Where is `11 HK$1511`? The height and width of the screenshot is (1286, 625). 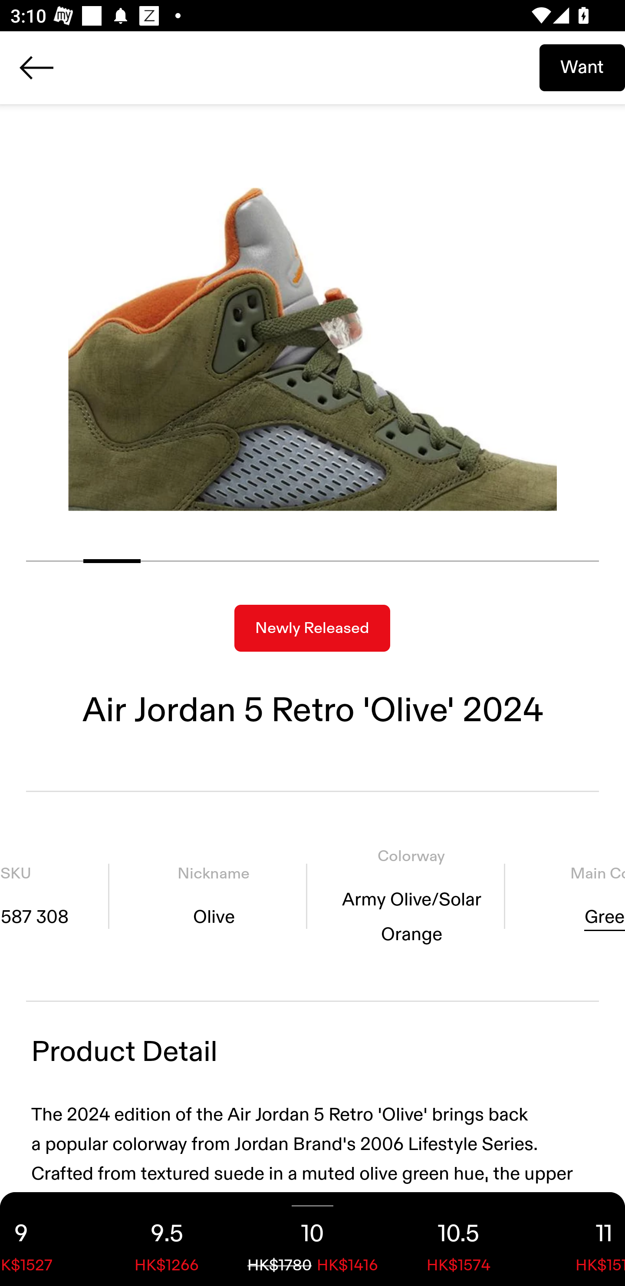
11 HK$1511 is located at coordinates (578, 1239).